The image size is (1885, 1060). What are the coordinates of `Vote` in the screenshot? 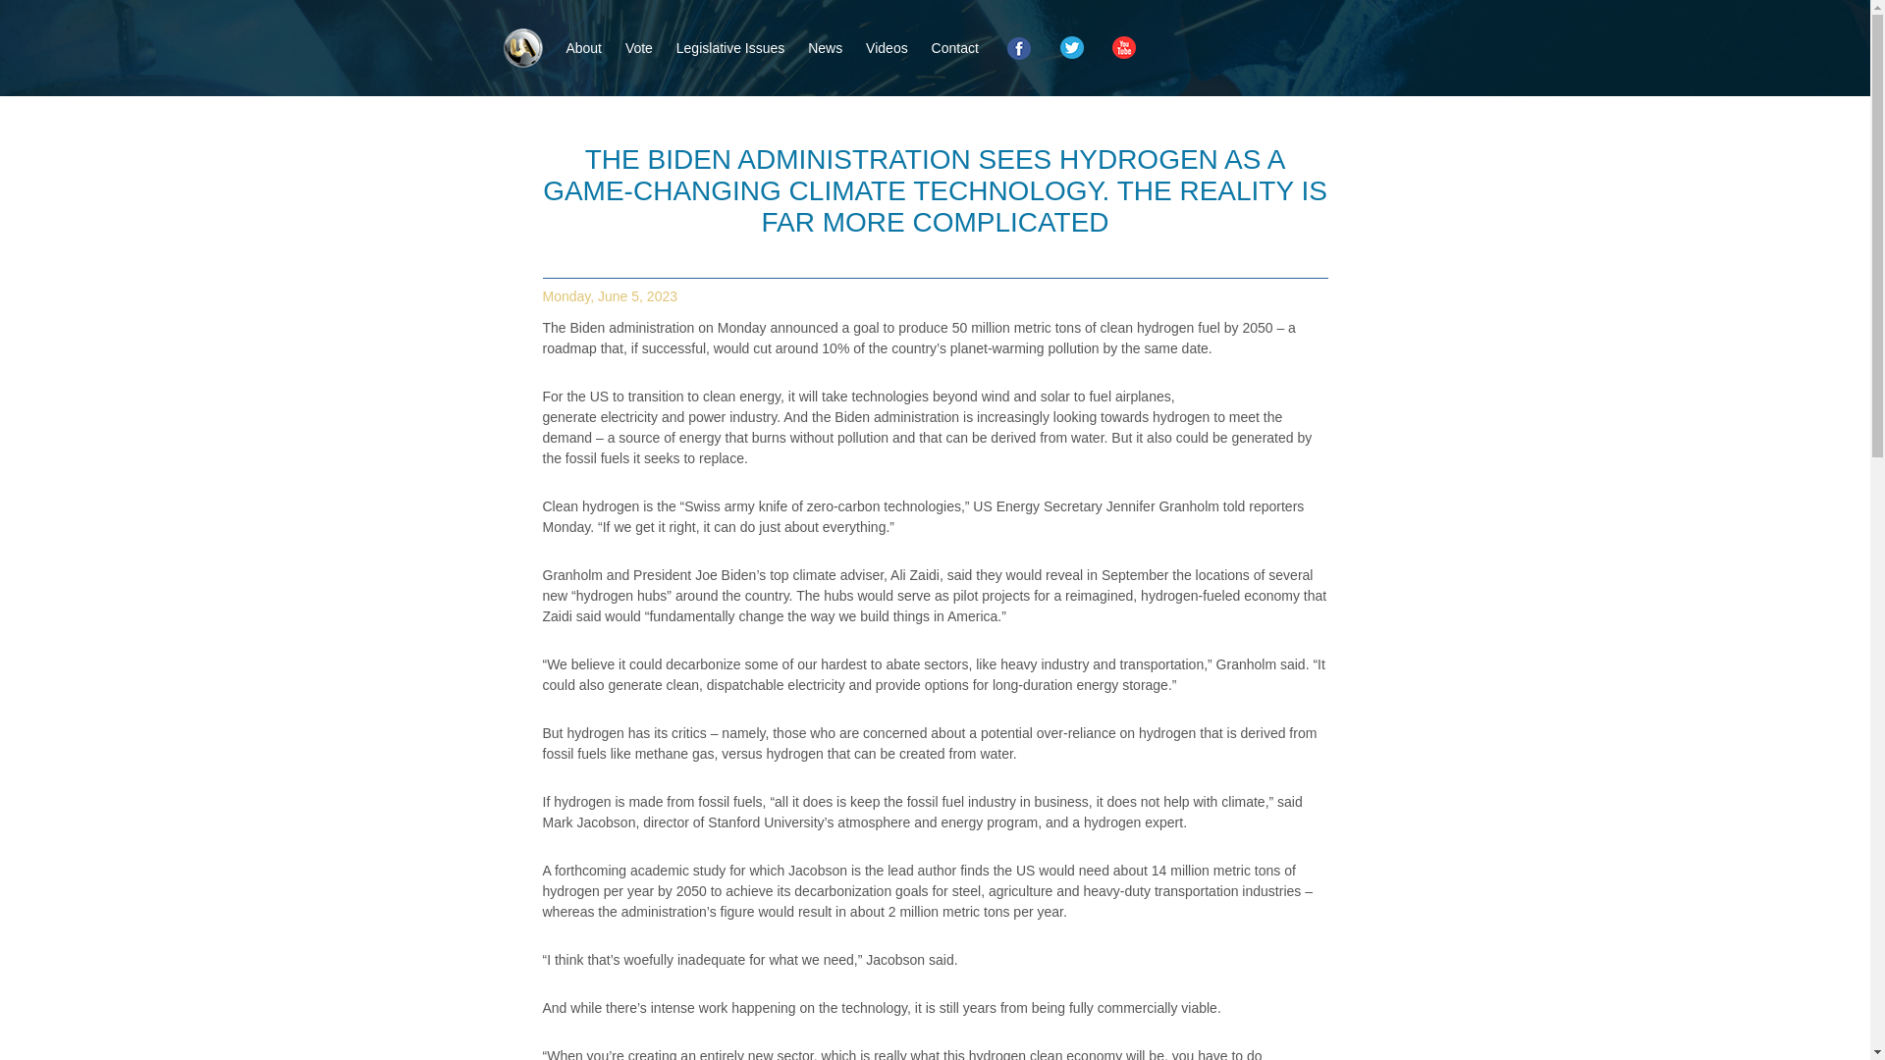 It's located at (638, 48).